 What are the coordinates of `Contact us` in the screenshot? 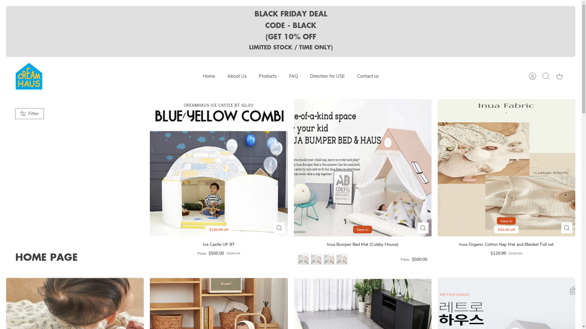 It's located at (368, 76).